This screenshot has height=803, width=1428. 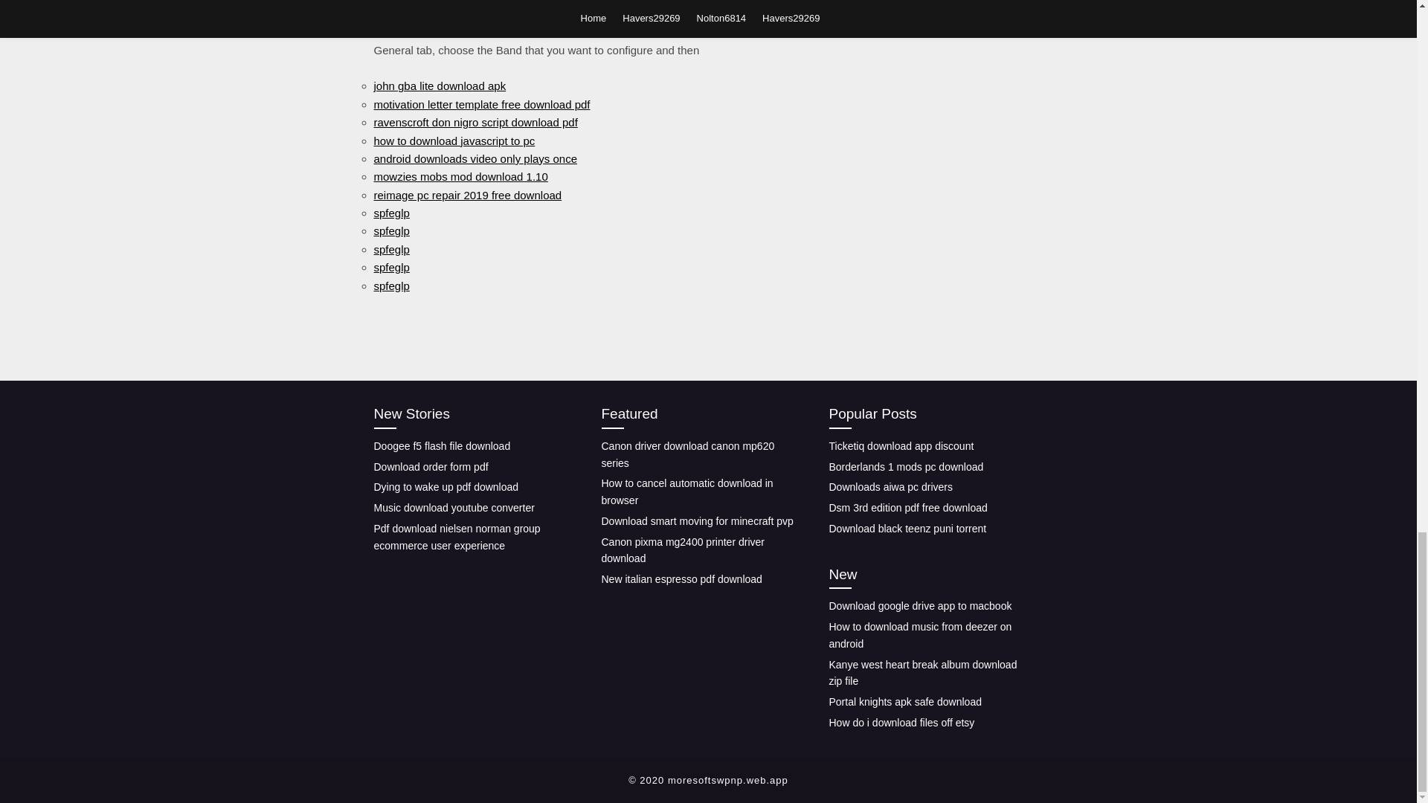 What do you see at coordinates (475, 159) in the screenshot?
I see `android downloads video only plays once` at bounding box center [475, 159].